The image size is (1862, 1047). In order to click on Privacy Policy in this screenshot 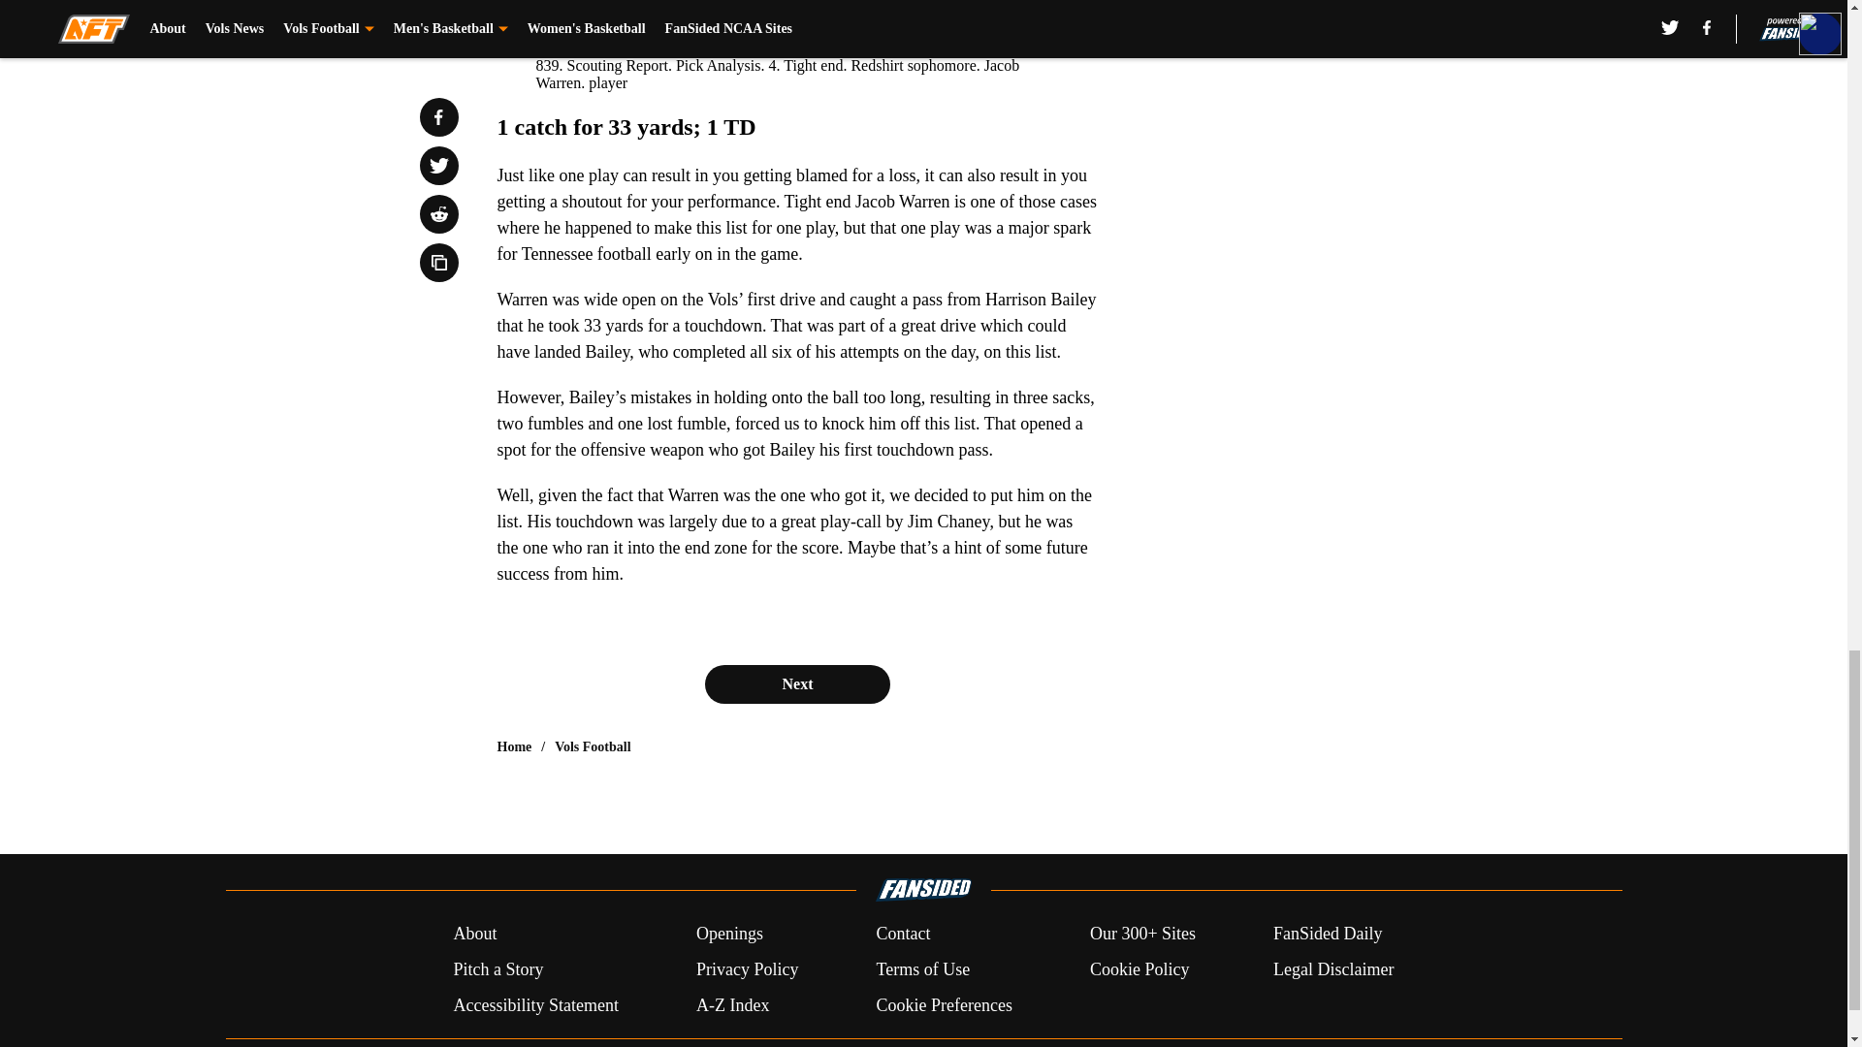, I will do `click(747, 969)`.